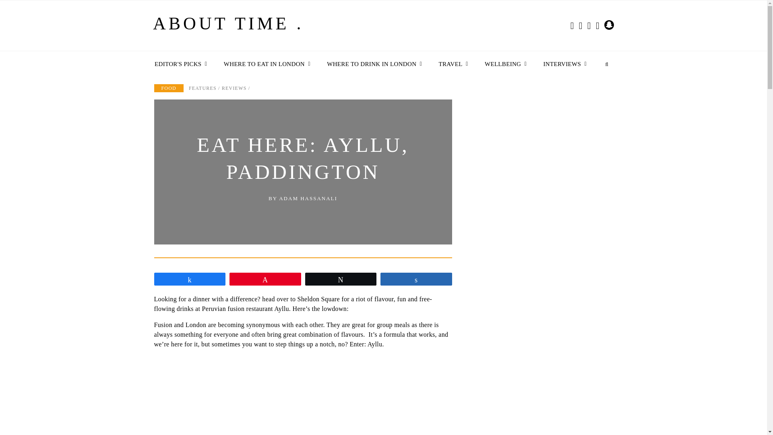  Describe the element at coordinates (265, 64) in the screenshot. I see `WHERE TO EAT IN LONDON` at that location.